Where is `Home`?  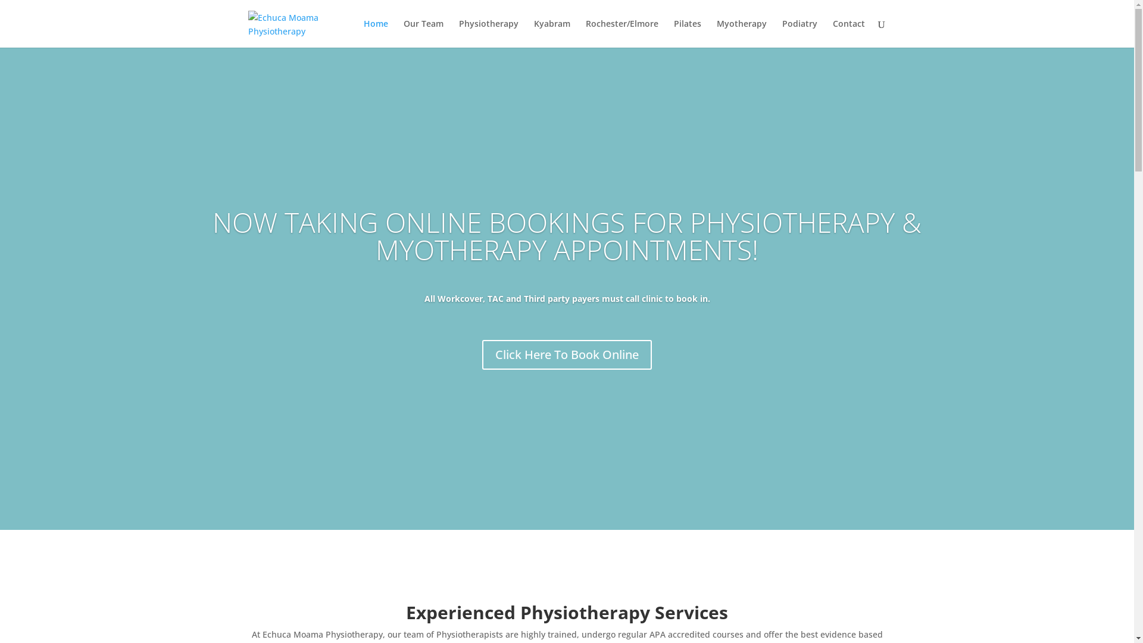 Home is located at coordinates (375, 33).